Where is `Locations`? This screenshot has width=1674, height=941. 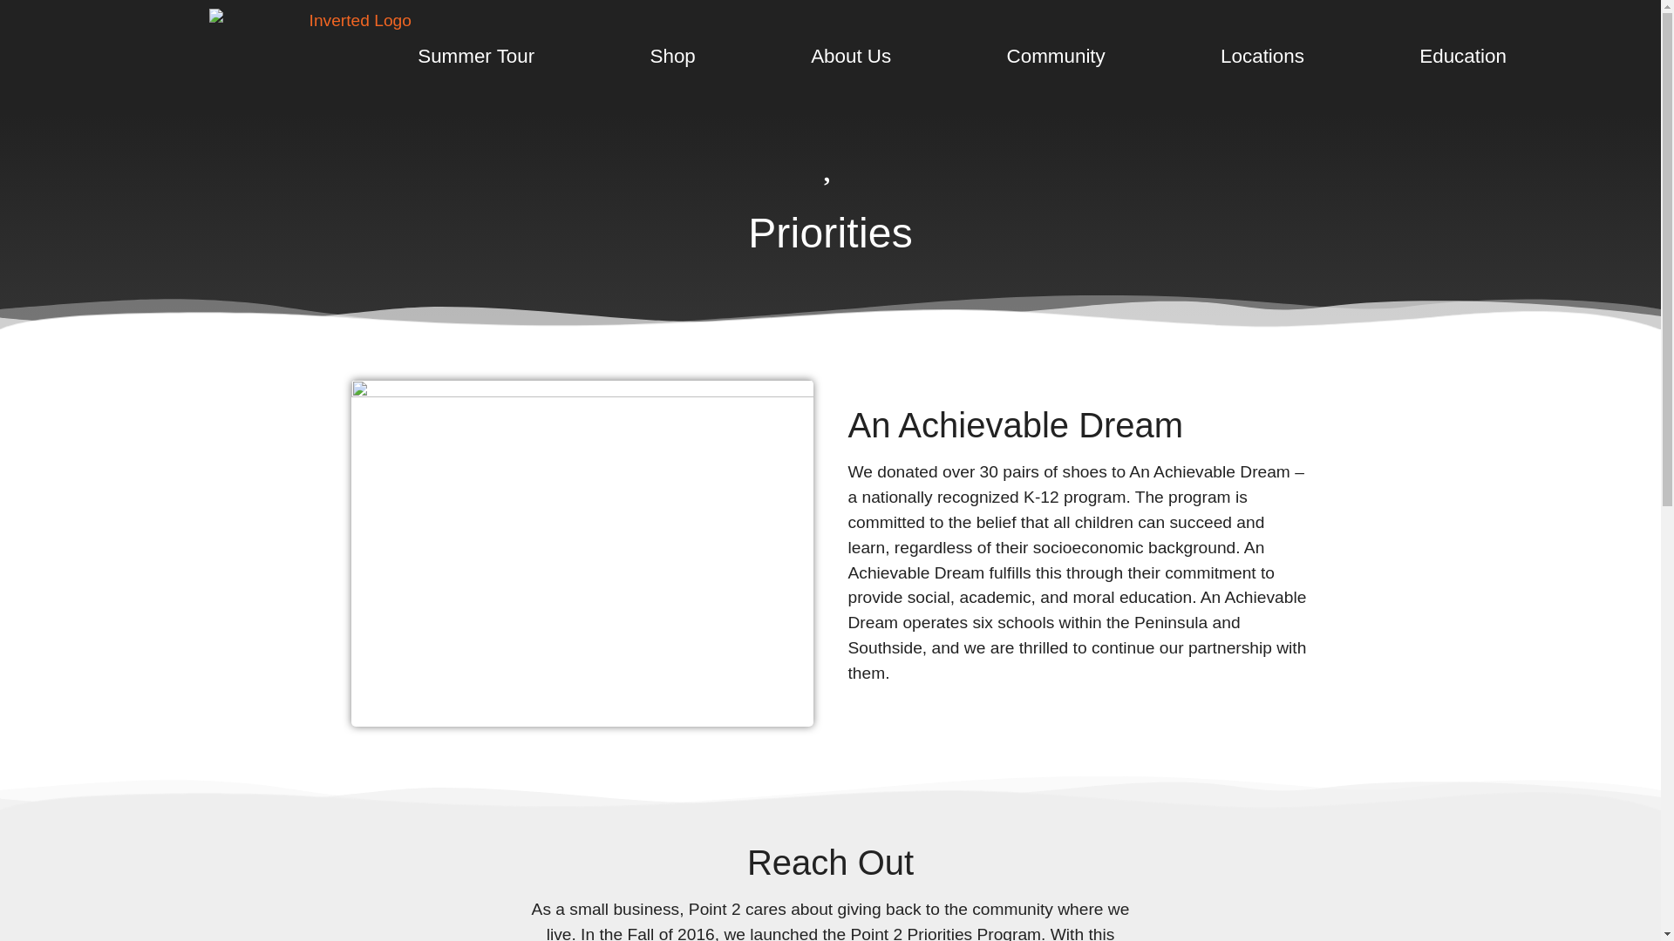
Locations is located at coordinates (1262, 56).